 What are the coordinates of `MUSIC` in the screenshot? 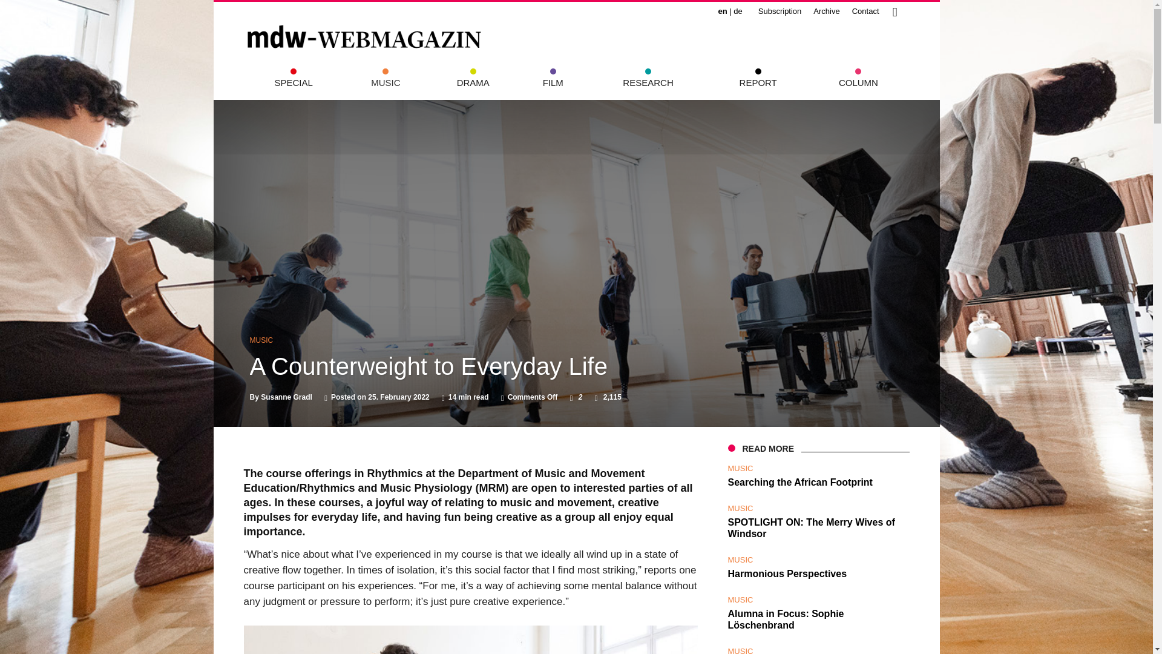 It's located at (740, 467).